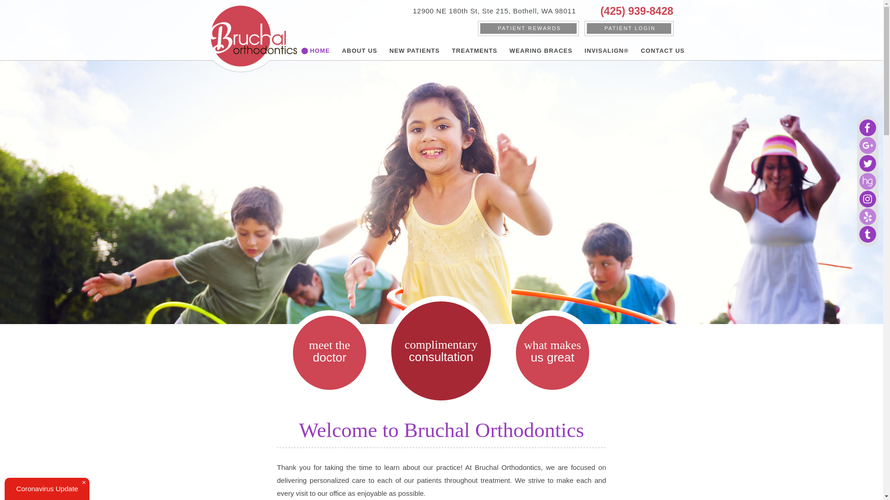 Image resolution: width=890 pixels, height=500 pixels. Describe the element at coordinates (493, 11) in the screenshot. I see `NEW PATIENTS` at that location.